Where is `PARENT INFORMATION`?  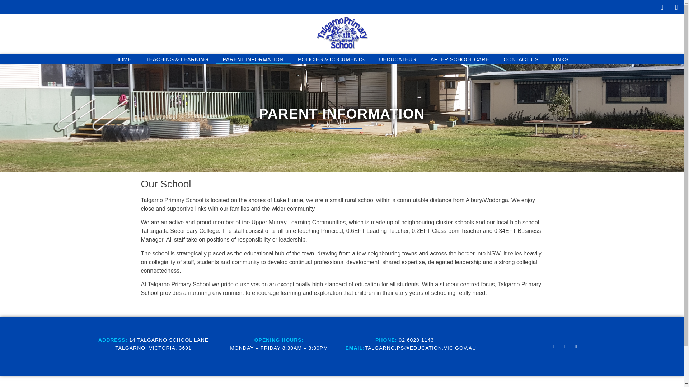 PARENT INFORMATION is located at coordinates (253, 59).